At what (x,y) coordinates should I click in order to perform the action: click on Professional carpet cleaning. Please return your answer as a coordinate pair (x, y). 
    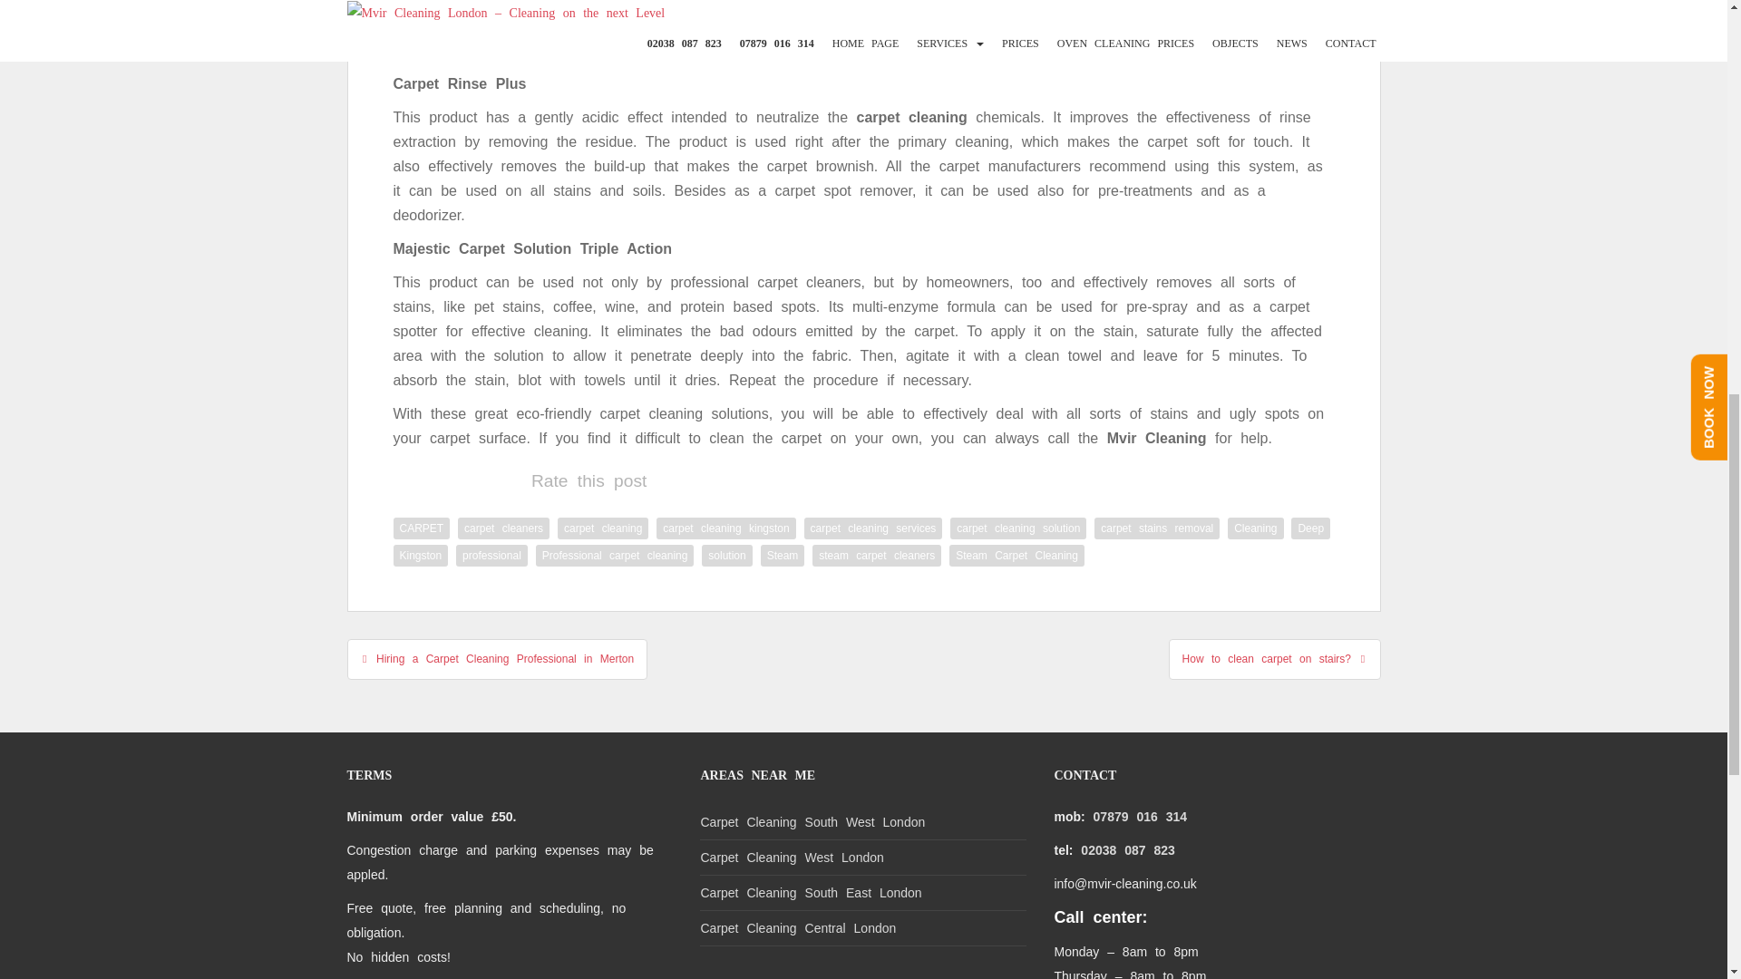
    Looking at the image, I should click on (615, 555).